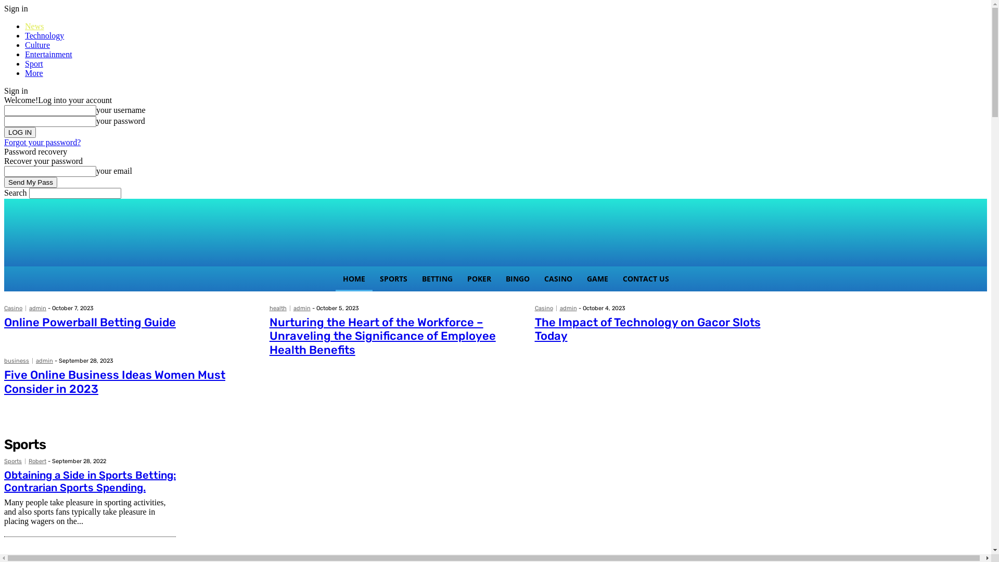 This screenshot has width=999, height=562. What do you see at coordinates (568, 308) in the screenshot?
I see `admin` at bounding box center [568, 308].